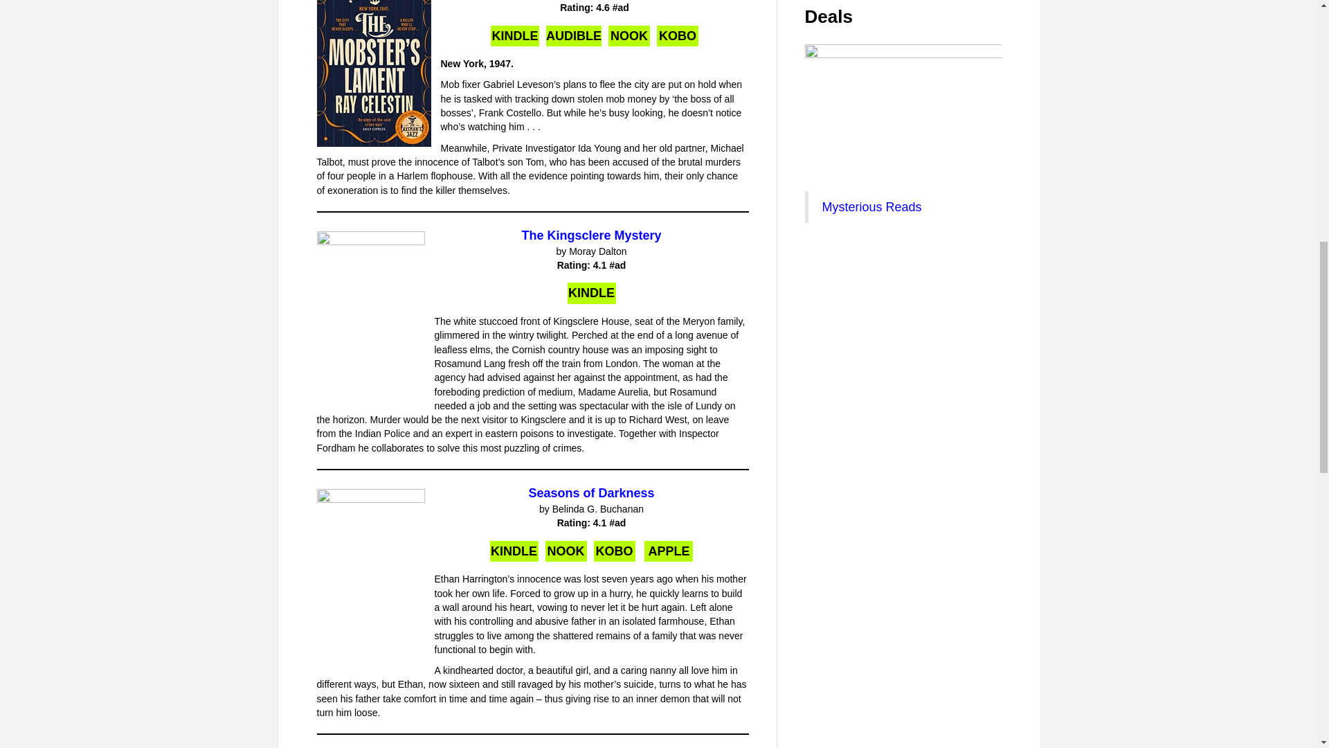 This screenshot has height=748, width=1329. I want to click on KINDLE, so click(591, 293).